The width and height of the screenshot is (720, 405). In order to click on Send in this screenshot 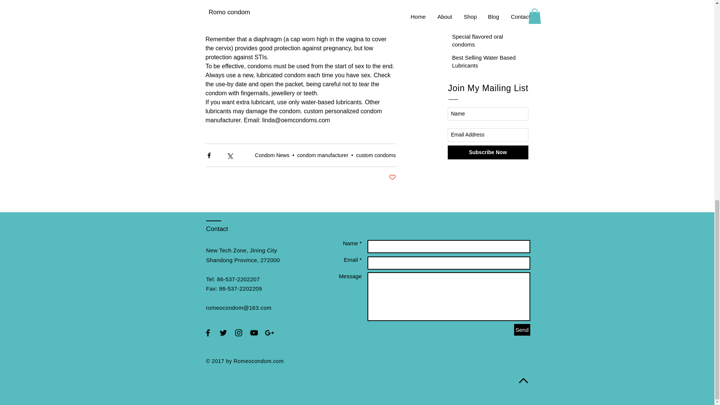, I will do `click(522, 330)`.